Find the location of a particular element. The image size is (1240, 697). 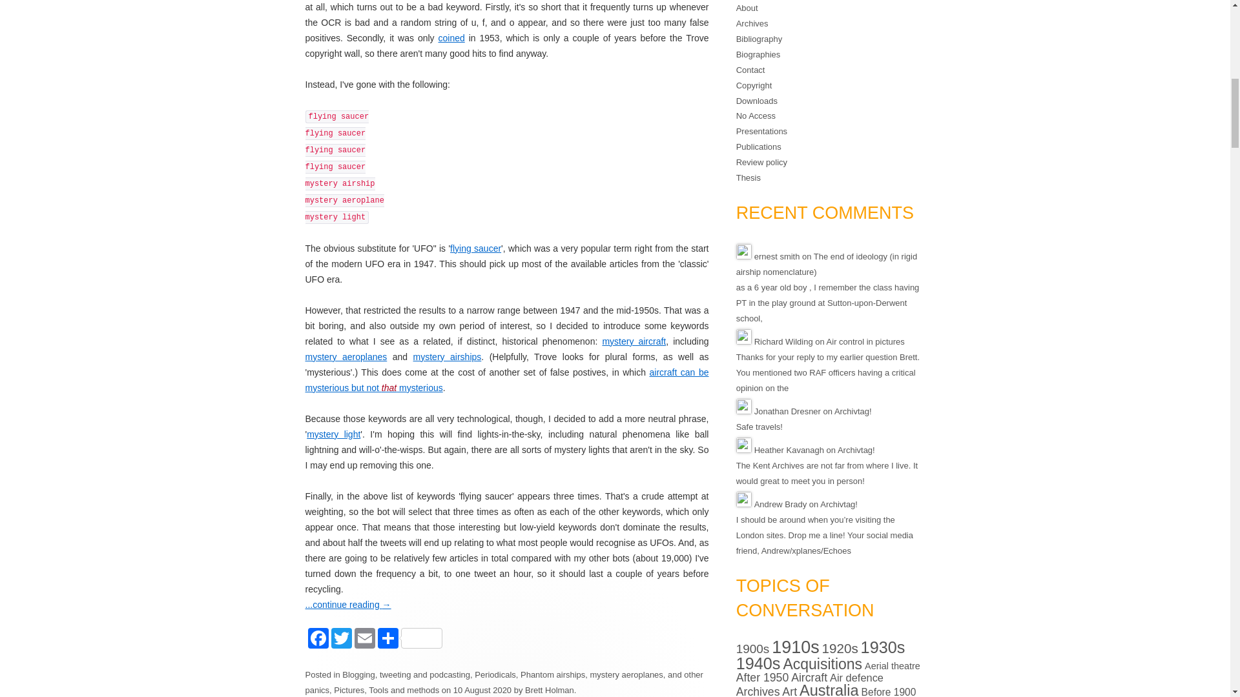

flying saucer is located at coordinates (475, 248).